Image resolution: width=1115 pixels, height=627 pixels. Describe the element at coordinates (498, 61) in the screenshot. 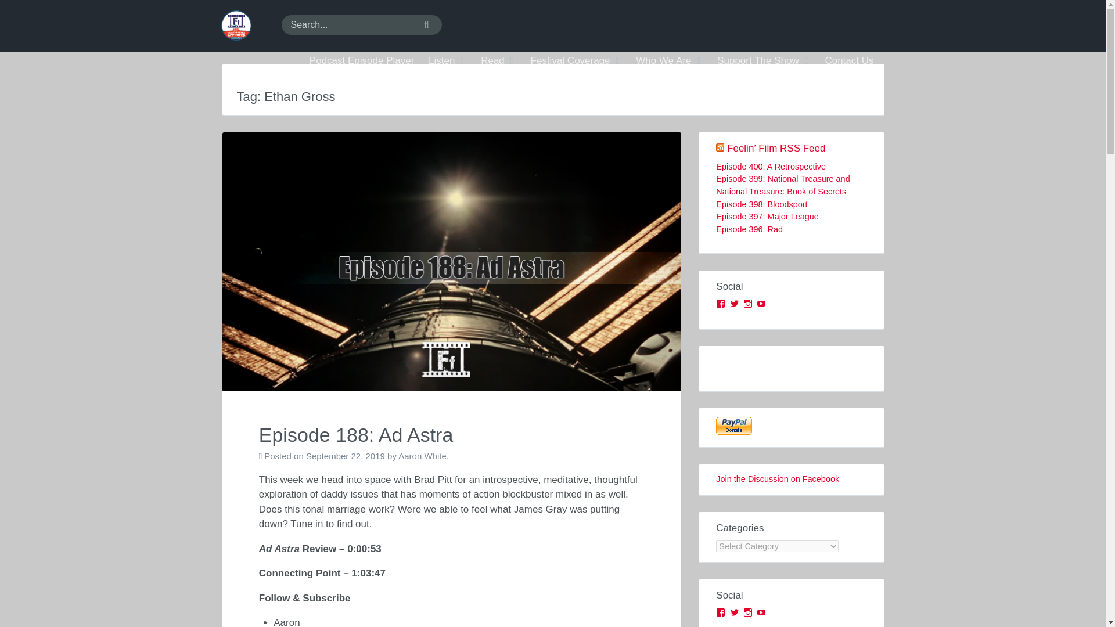

I see `Read` at that location.